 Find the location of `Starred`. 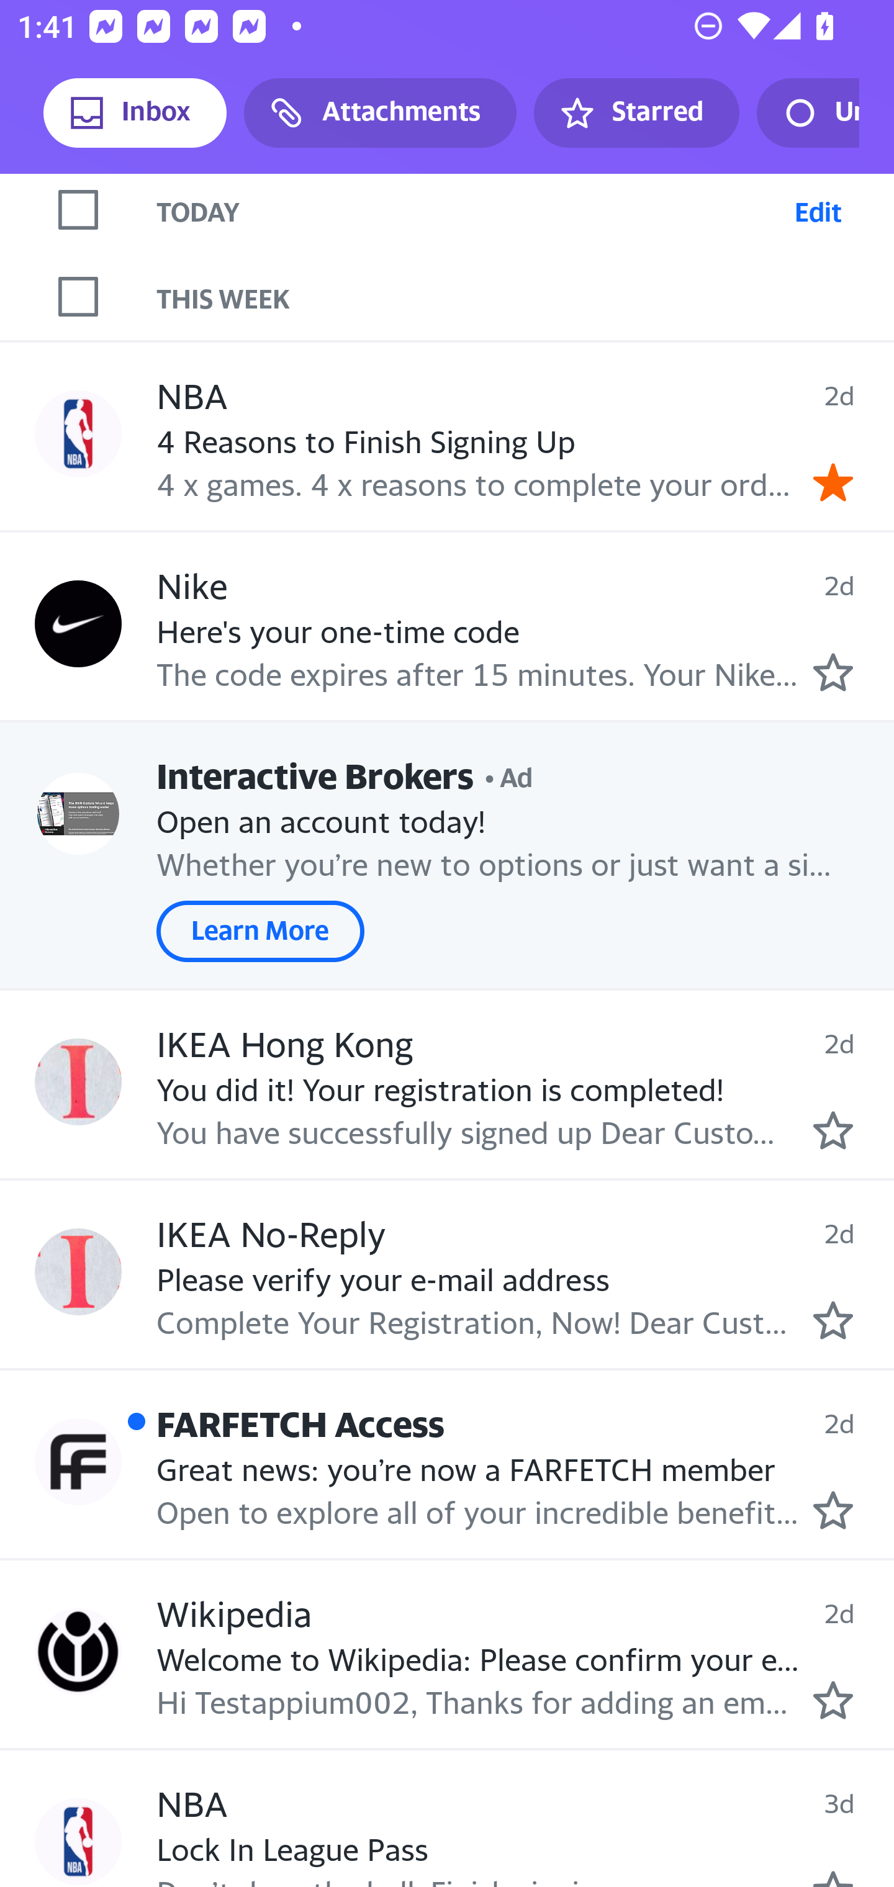

Starred is located at coordinates (636, 113).